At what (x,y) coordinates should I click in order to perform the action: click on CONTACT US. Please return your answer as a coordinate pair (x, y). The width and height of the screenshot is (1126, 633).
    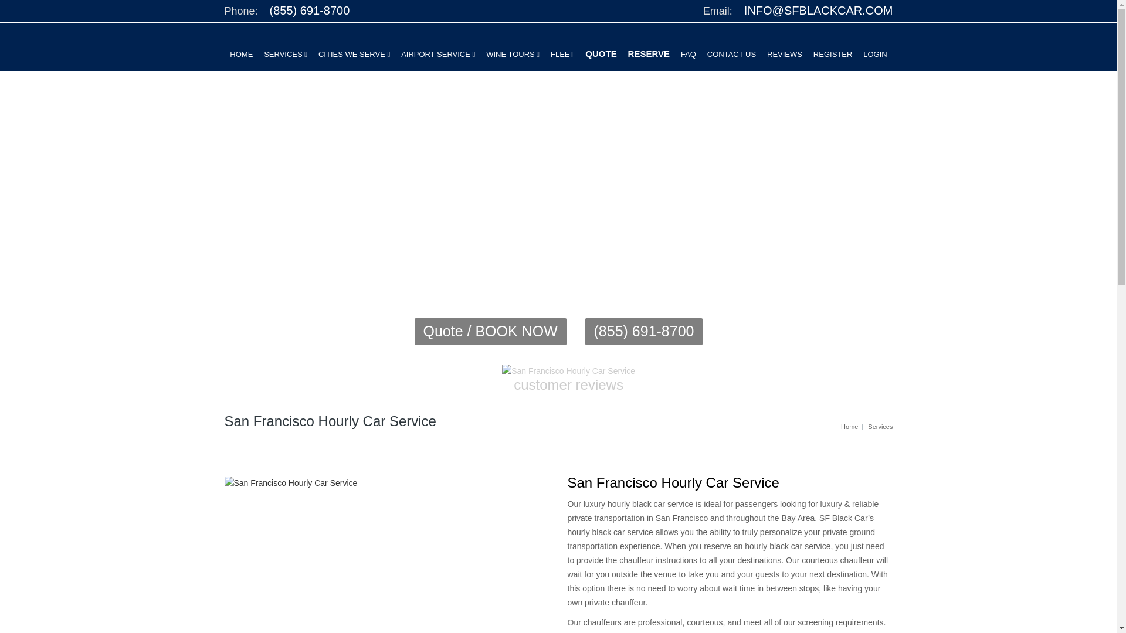
    Looking at the image, I should click on (731, 54).